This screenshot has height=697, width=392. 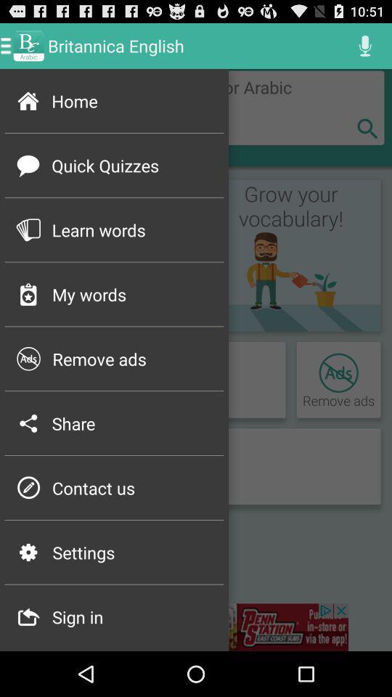 I want to click on go to home, so click(x=195, y=107).